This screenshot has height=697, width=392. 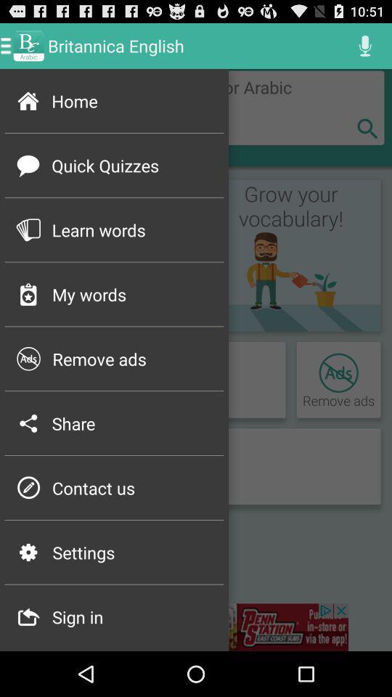 I want to click on go to home, so click(x=195, y=107).